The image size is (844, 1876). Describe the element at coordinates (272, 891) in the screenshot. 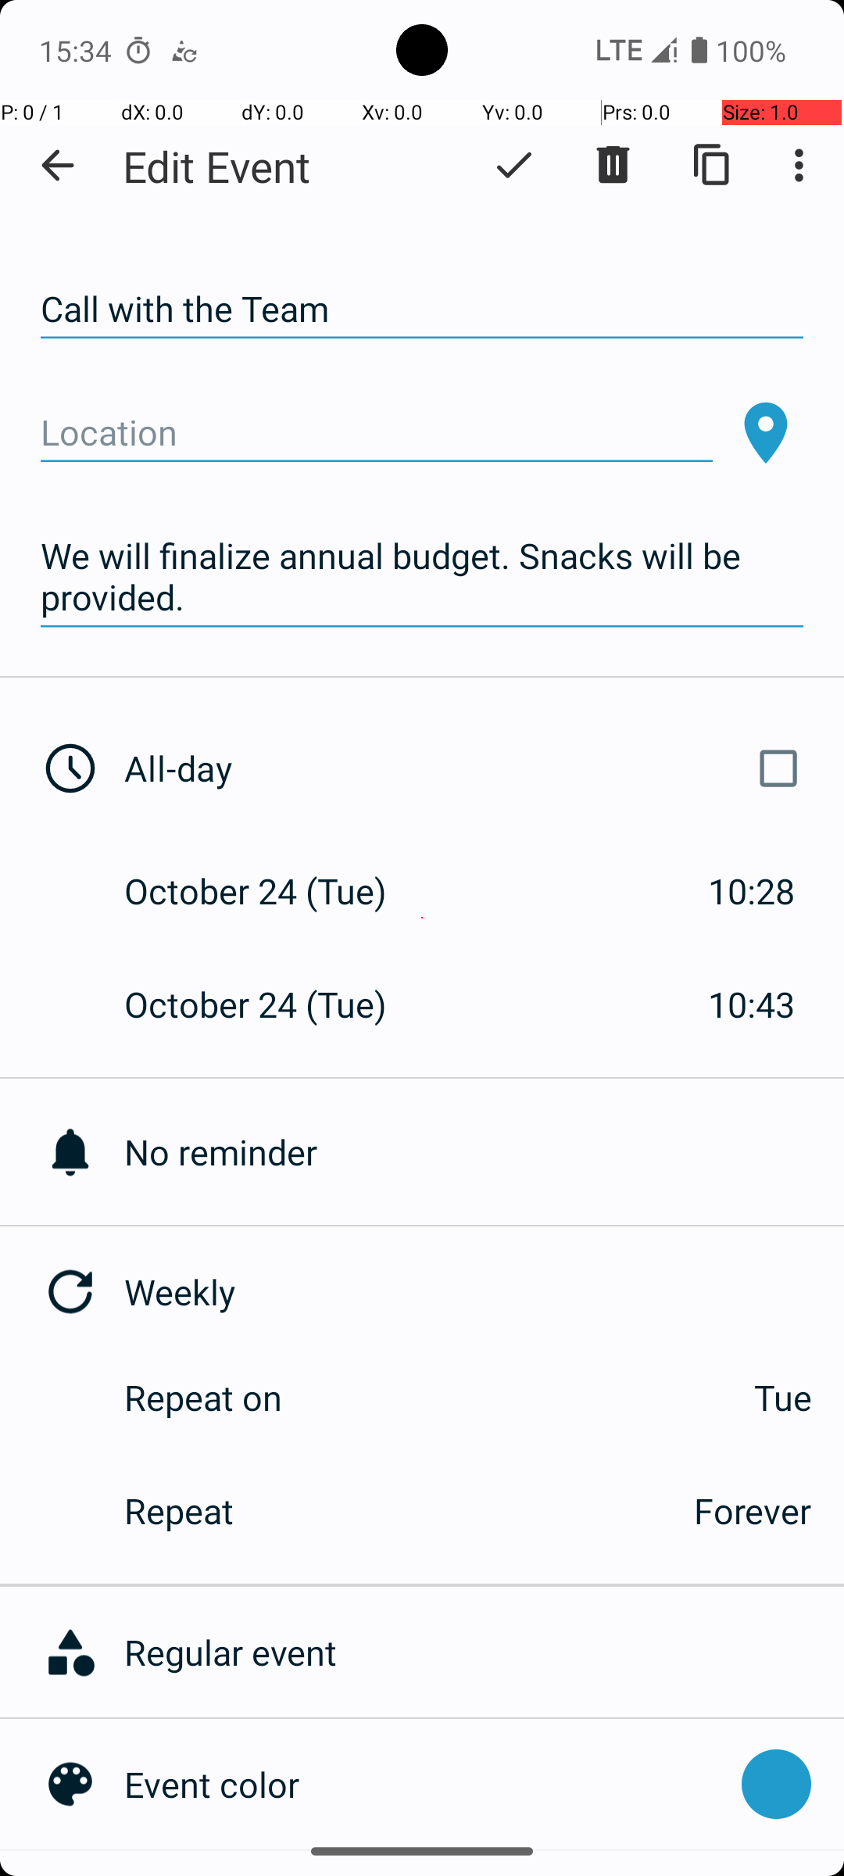

I see `October 24 (Tue)` at that location.